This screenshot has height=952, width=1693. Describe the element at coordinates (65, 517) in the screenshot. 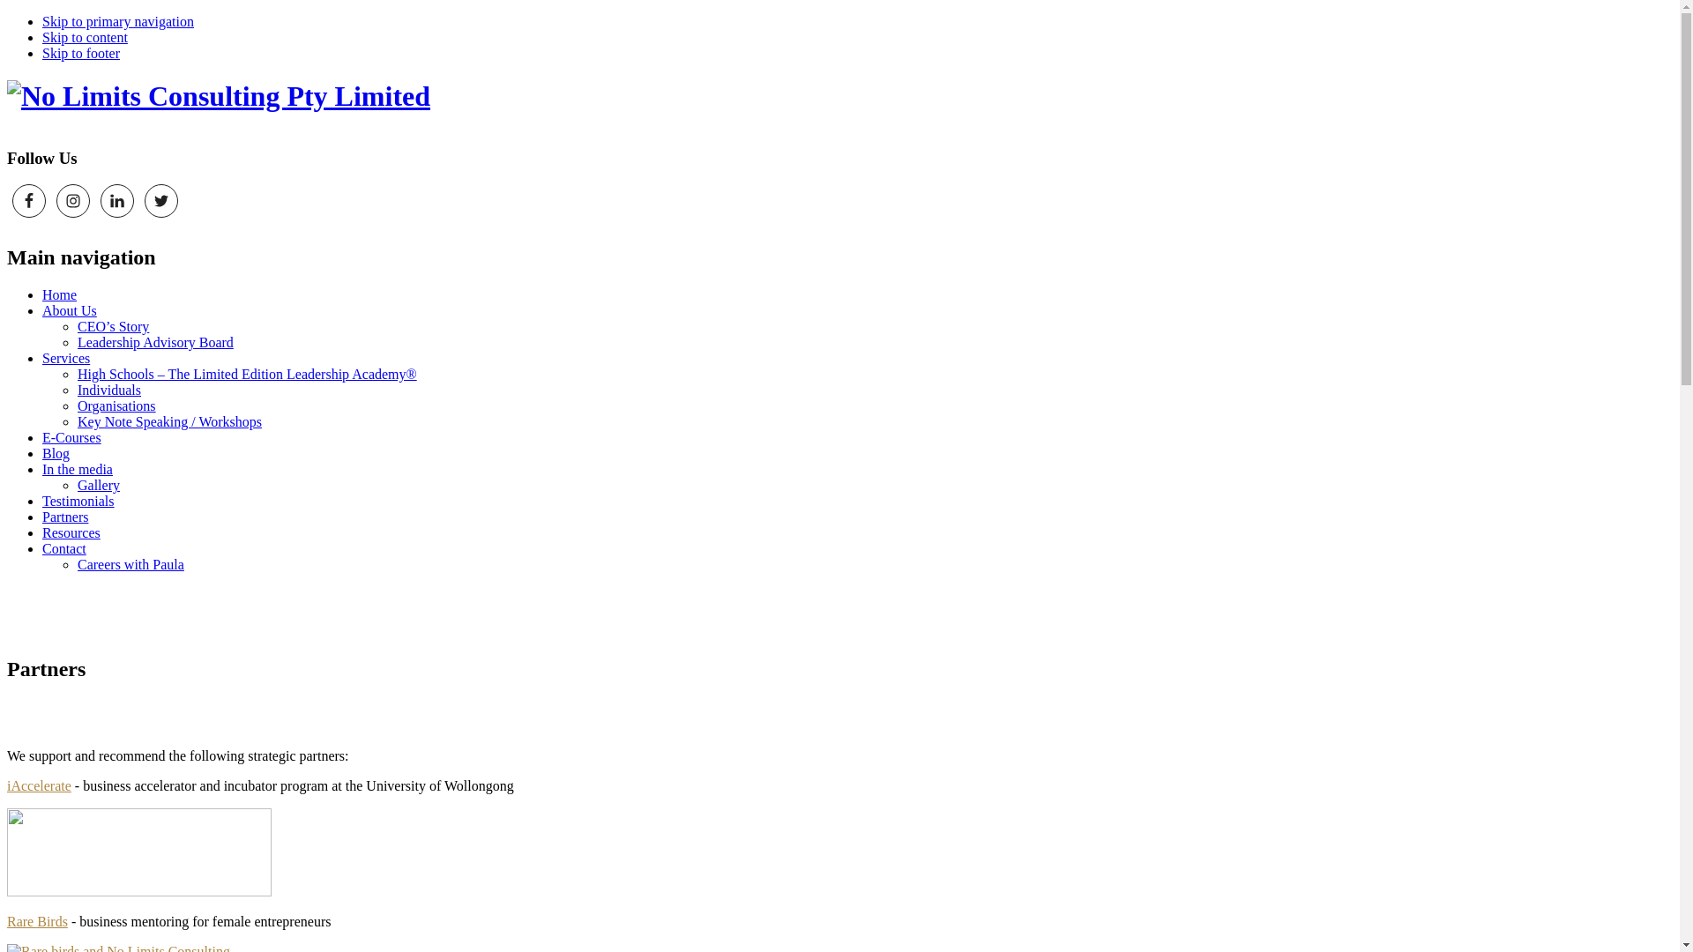

I see `Partners` at that location.